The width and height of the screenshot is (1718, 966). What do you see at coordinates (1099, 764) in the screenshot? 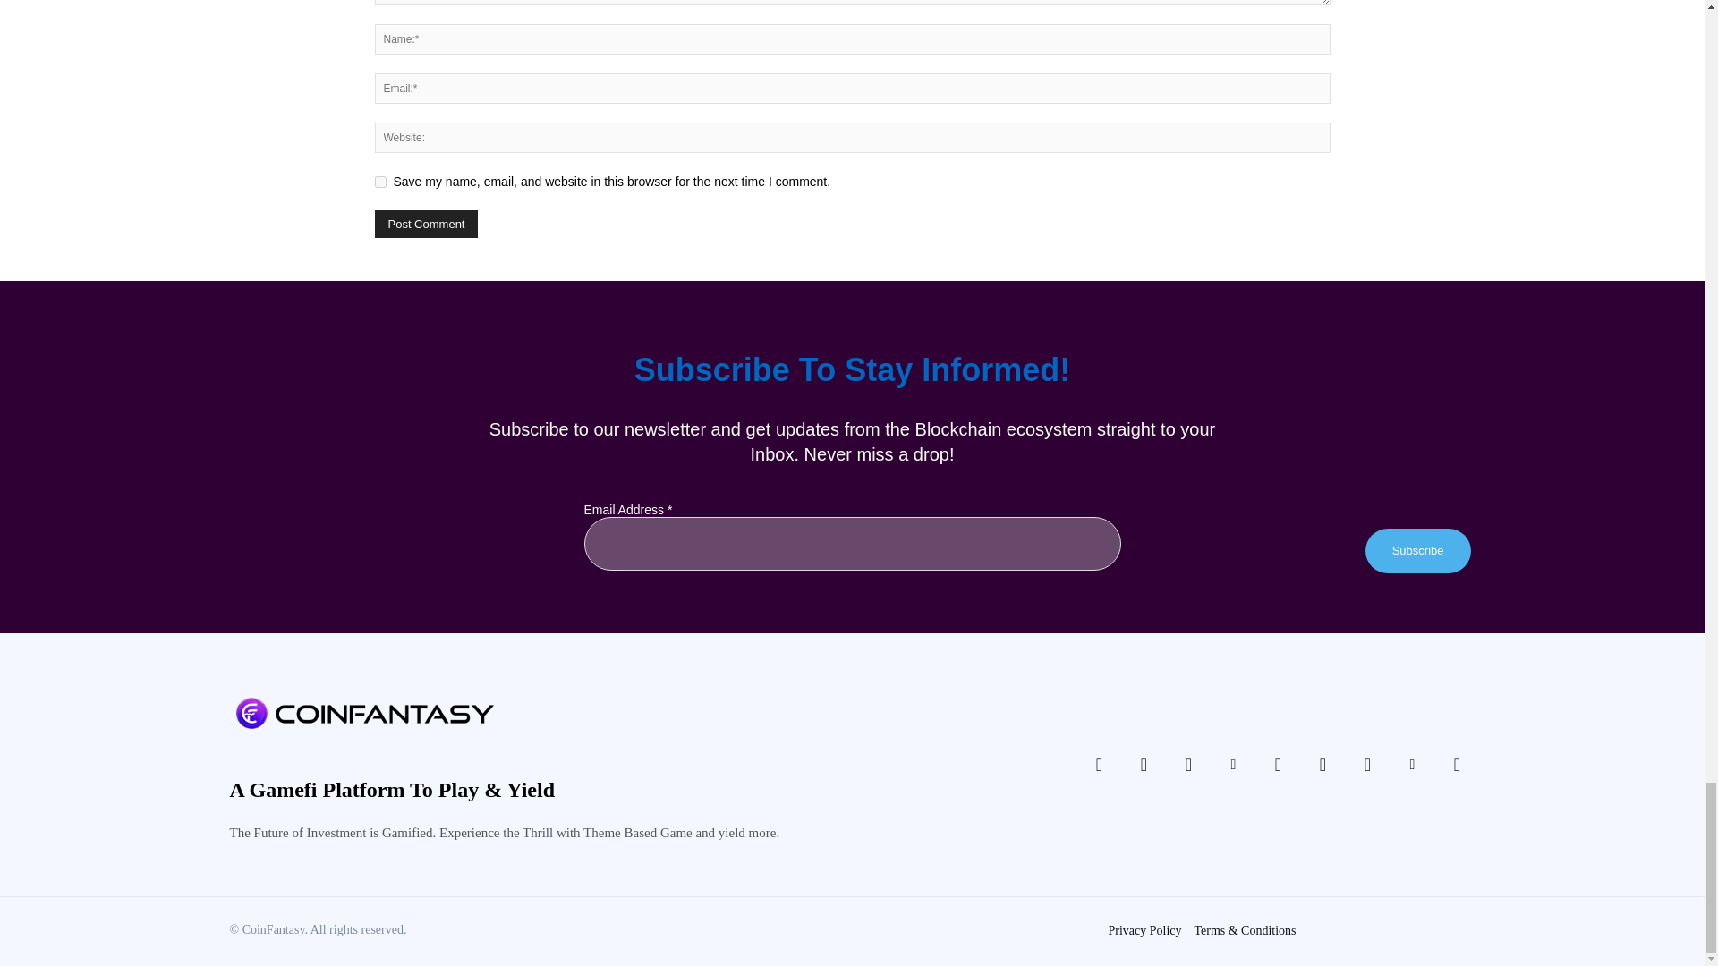
I see `Discord` at bounding box center [1099, 764].